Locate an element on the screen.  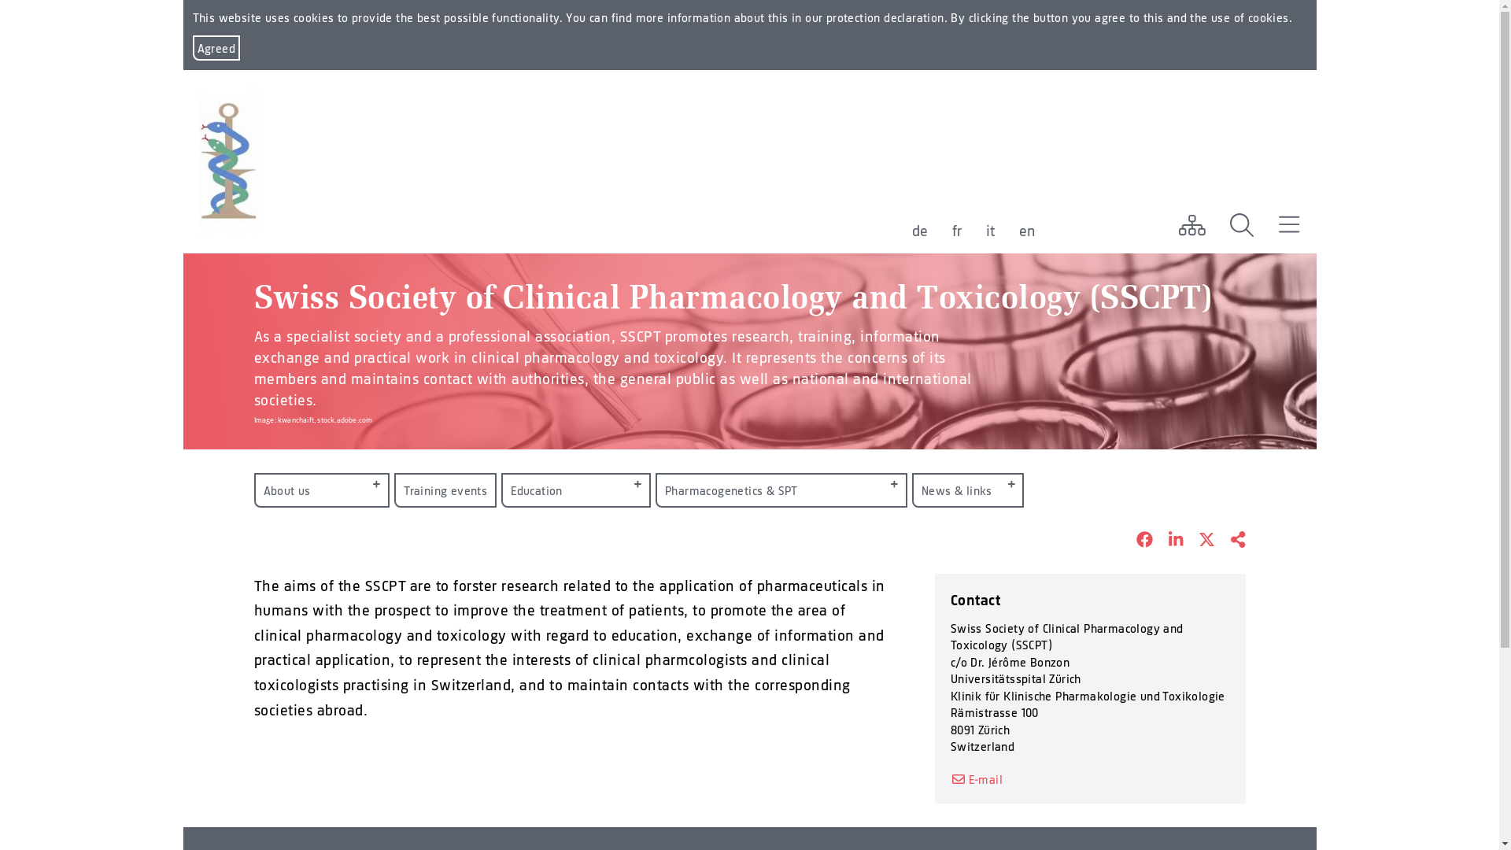
Education is located at coordinates (576, 490).